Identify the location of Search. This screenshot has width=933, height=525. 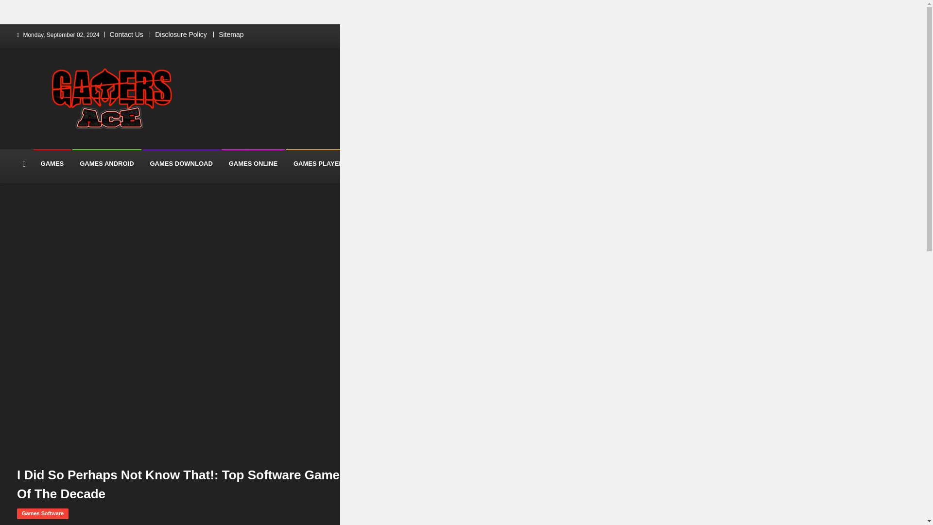
(565, 204).